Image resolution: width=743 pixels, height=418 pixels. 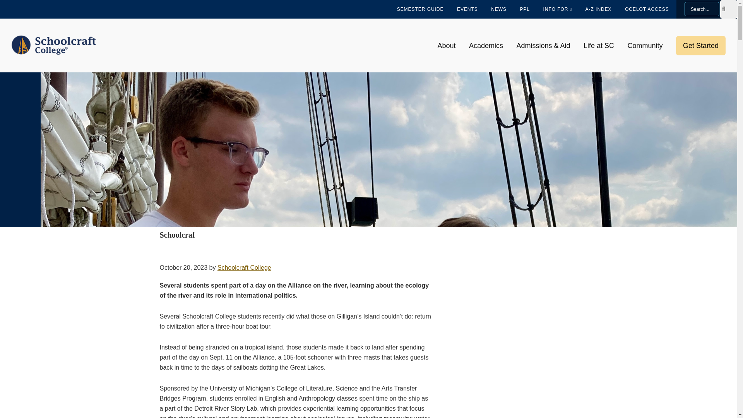 What do you see at coordinates (557, 9) in the screenshot?
I see `INFO FOR` at bounding box center [557, 9].